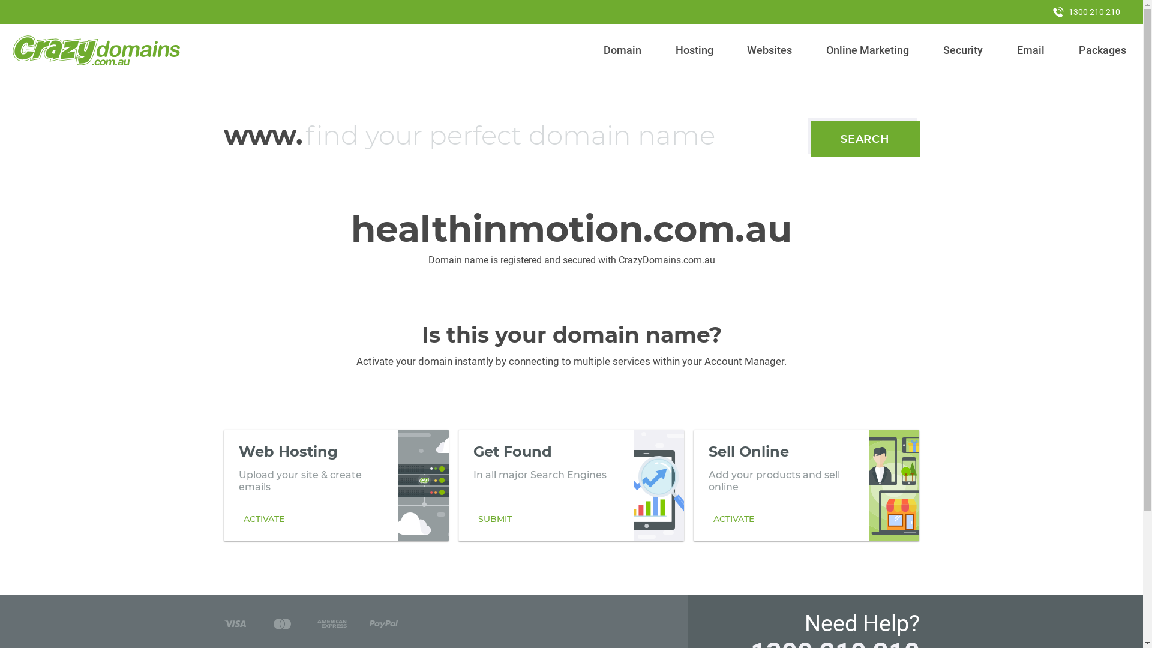 This screenshot has height=648, width=1152. Describe the element at coordinates (336, 485) in the screenshot. I see `Web Hosting
Upload your site & create emails
ACTIVATE` at that location.